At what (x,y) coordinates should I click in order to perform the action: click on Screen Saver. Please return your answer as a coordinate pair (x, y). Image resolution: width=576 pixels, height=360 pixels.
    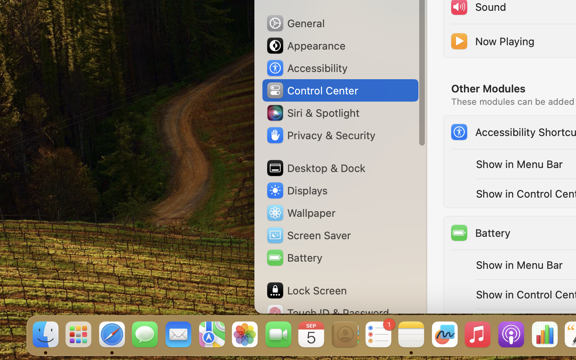
    Looking at the image, I should click on (308, 235).